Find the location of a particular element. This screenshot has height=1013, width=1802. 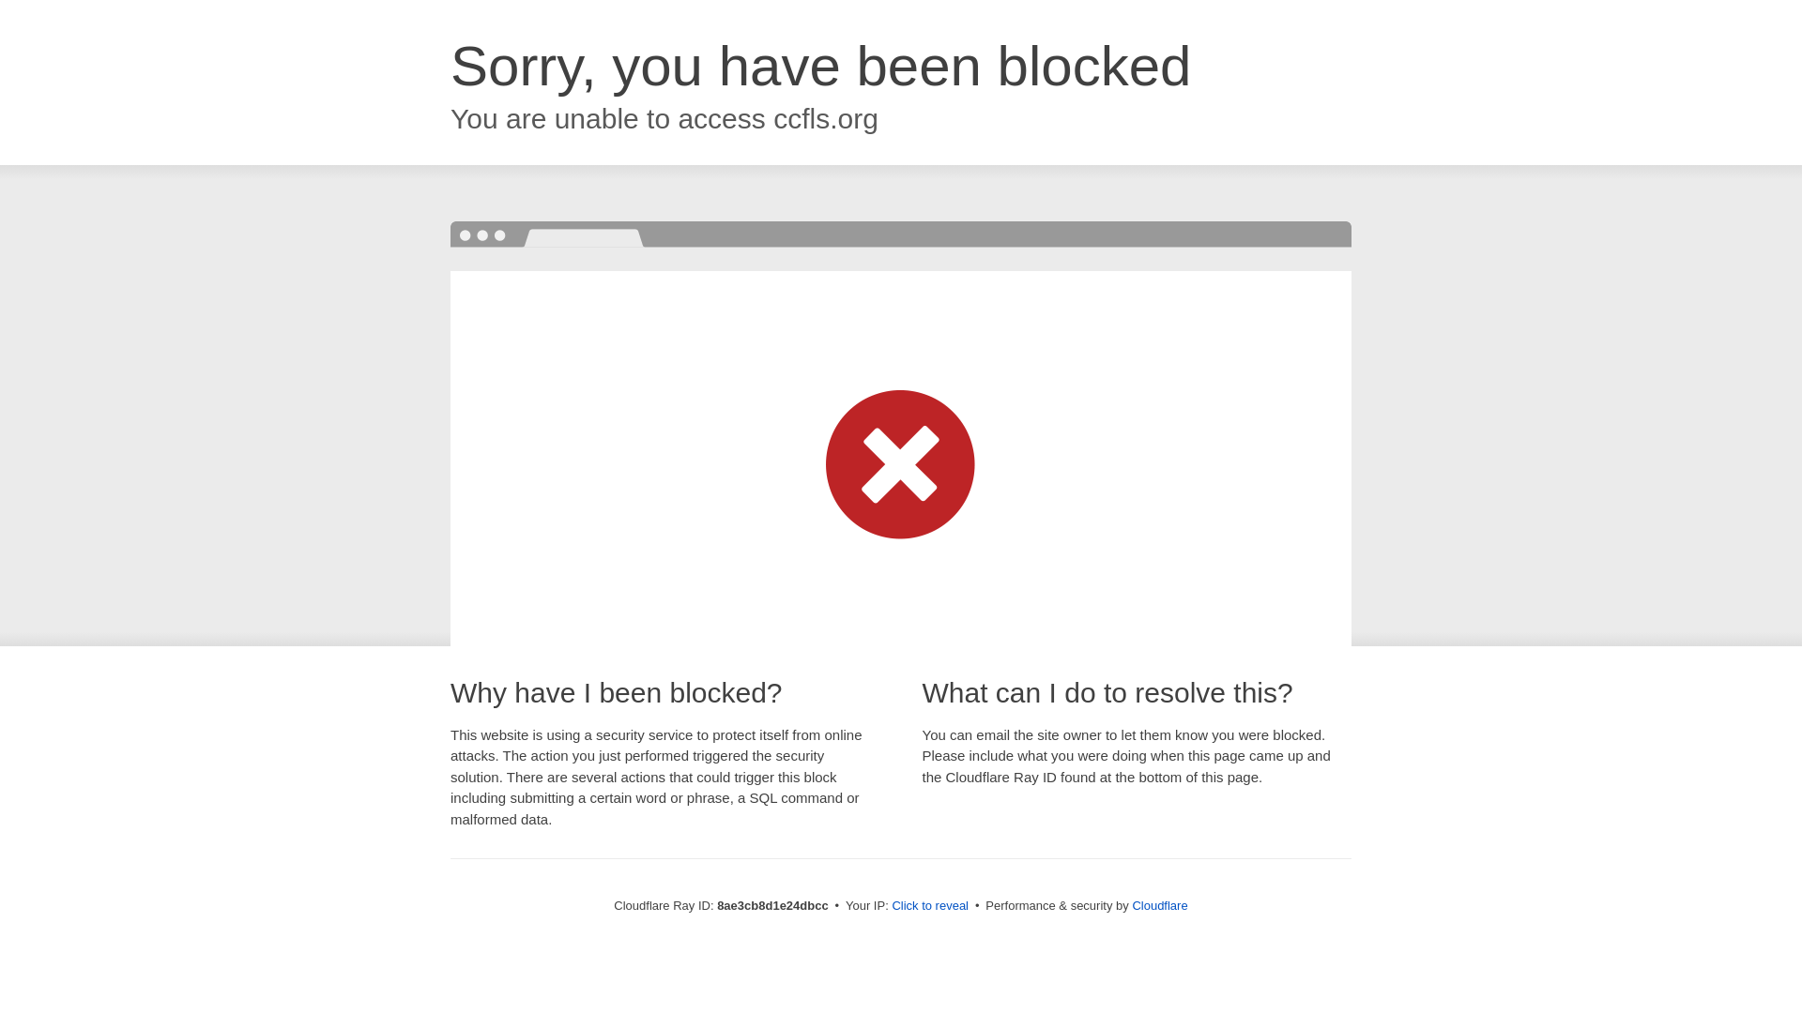

Click to reveal is located at coordinates (930, 906).